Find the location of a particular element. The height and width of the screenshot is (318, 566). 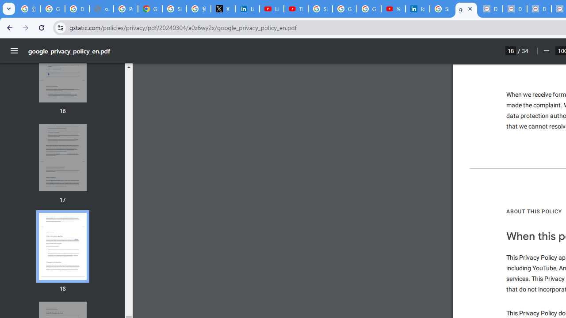

Data Privacy Framework is located at coordinates (515, 9).